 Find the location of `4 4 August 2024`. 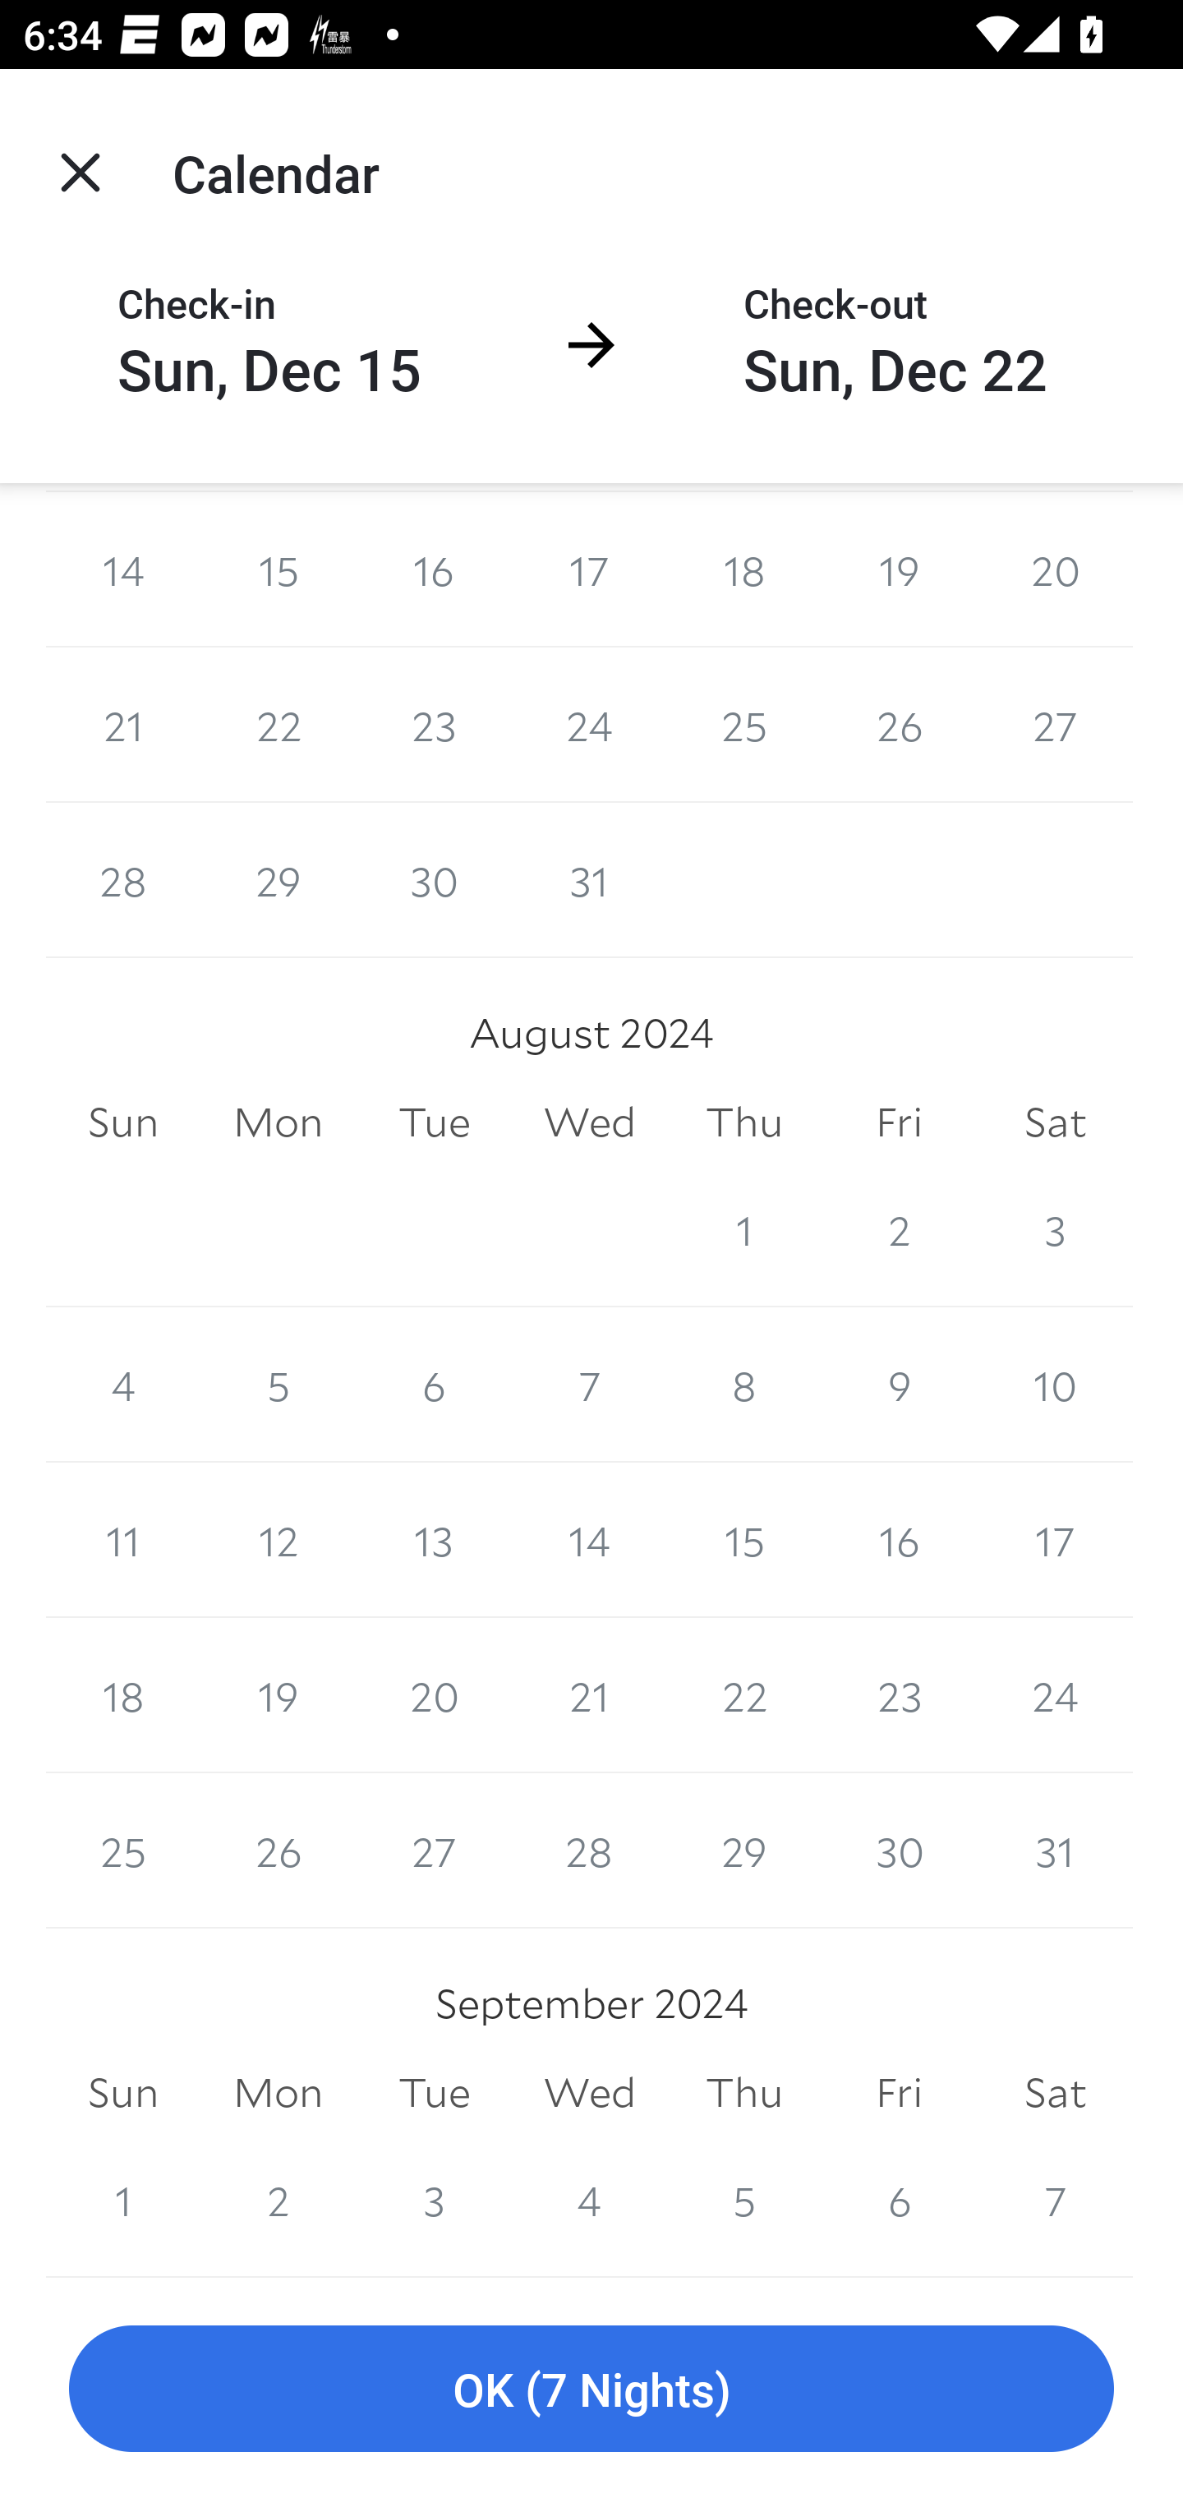

4 4 August 2024 is located at coordinates (123, 1385).